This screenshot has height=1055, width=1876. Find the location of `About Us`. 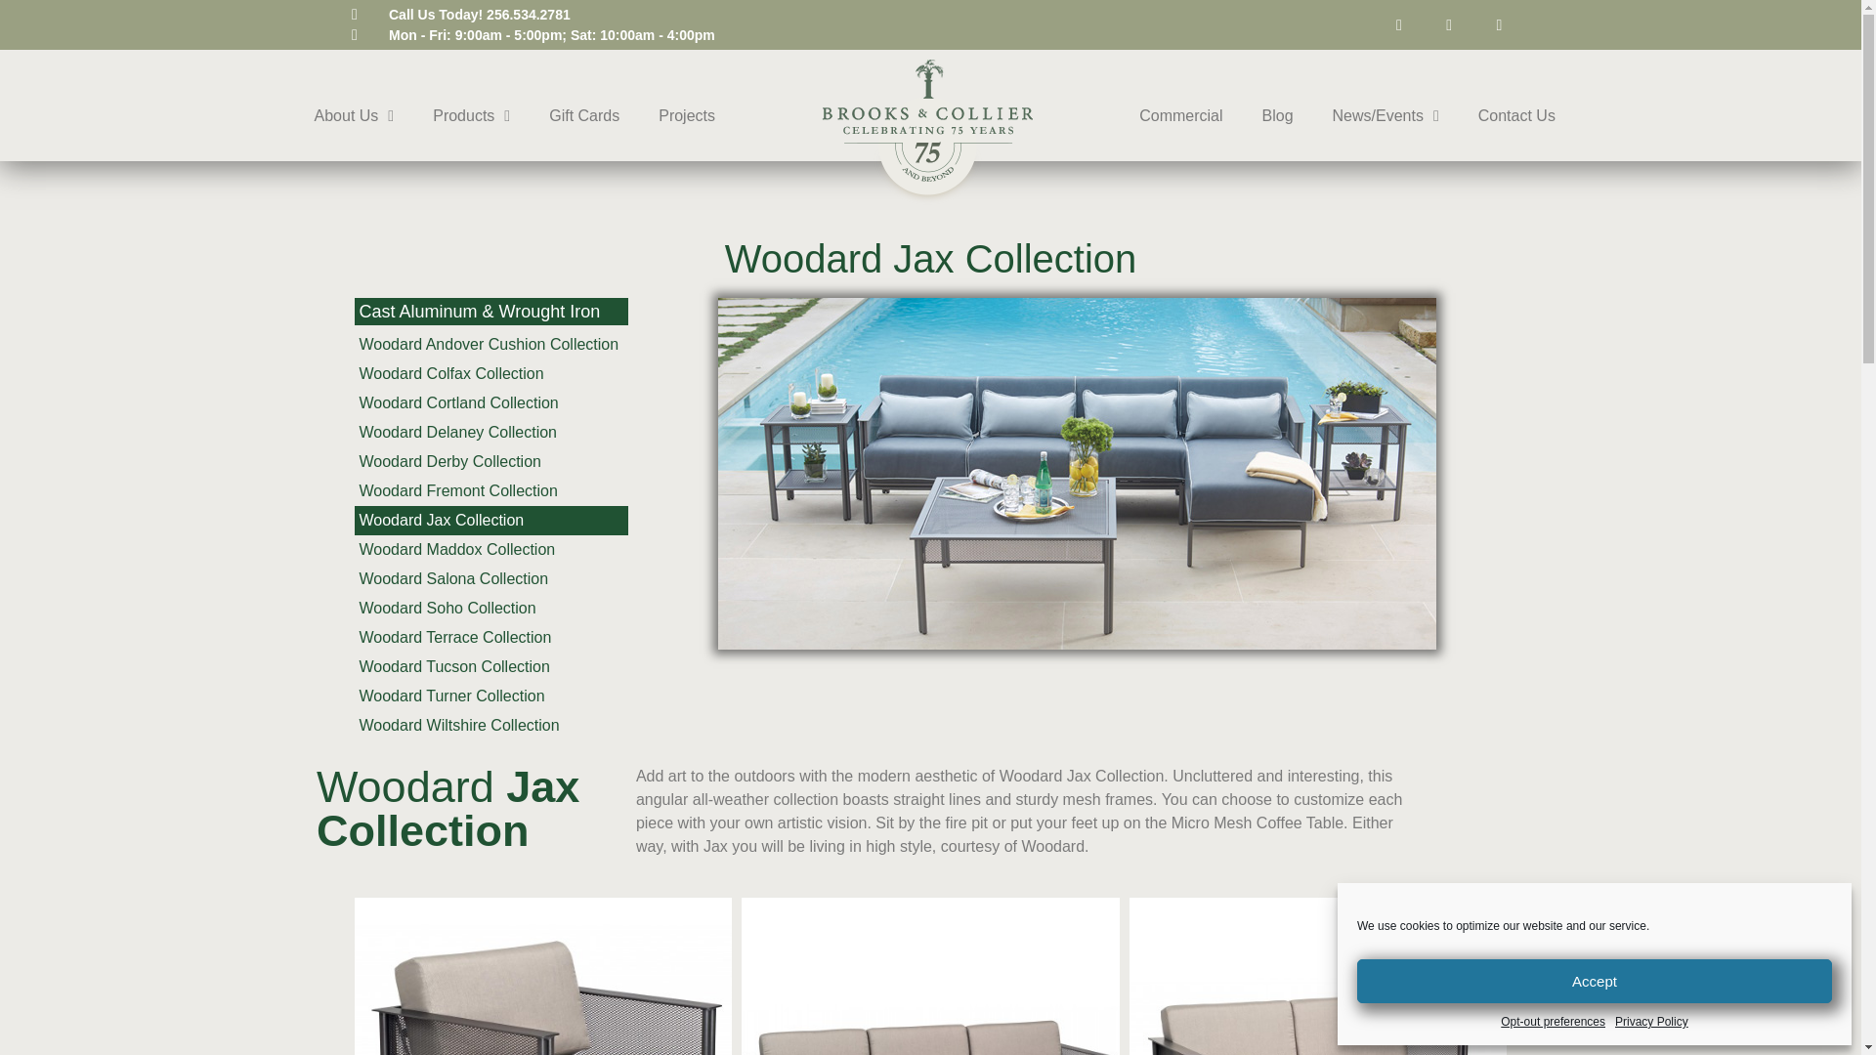

About Us is located at coordinates (354, 115).